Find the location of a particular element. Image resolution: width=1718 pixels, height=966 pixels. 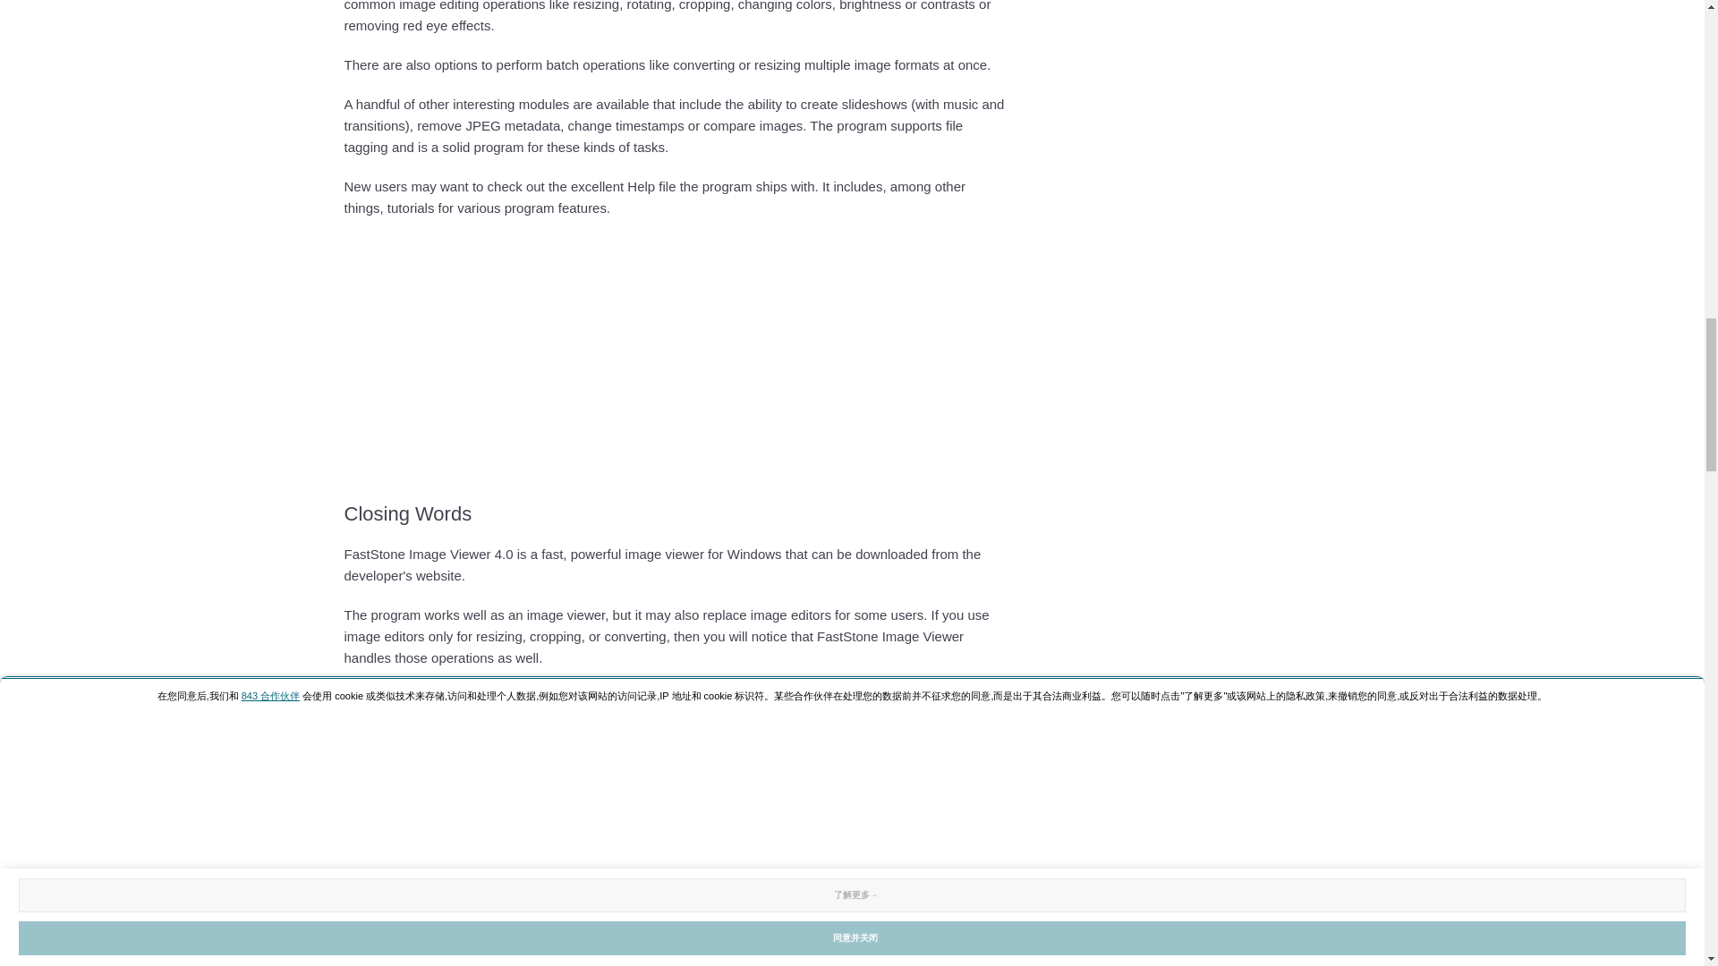

5 is located at coordinates (879, 812).